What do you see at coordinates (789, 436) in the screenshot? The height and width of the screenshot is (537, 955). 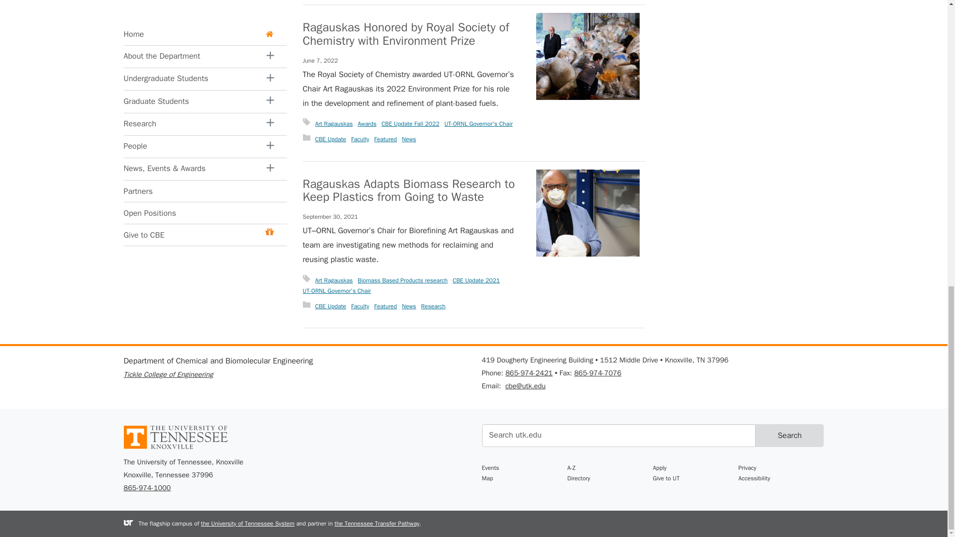 I see `Search` at bounding box center [789, 436].